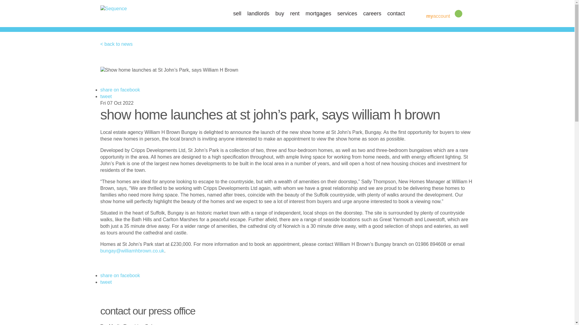 This screenshot has width=579, height=325. What do you see at coordinates (237, 13) in the screenshot?
I see `sell` at bounding box center [237, 13].